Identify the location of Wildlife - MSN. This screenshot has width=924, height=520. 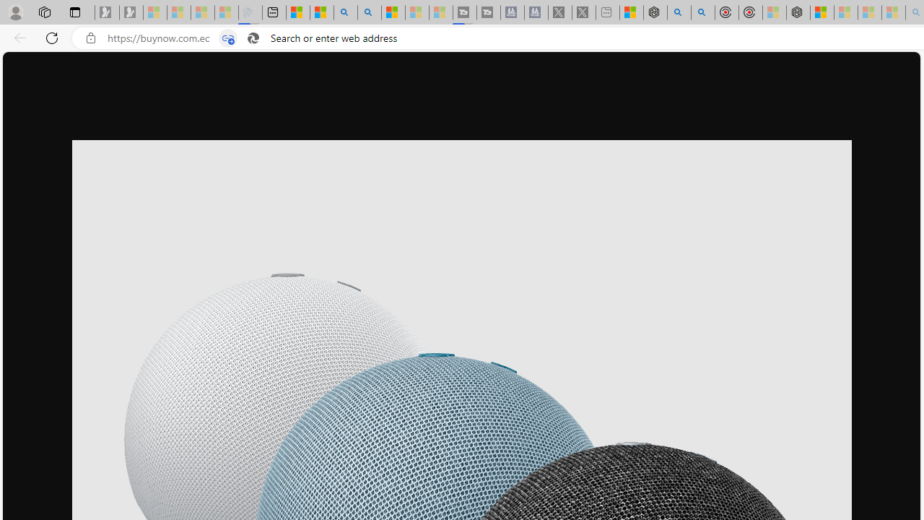
(631, 13).